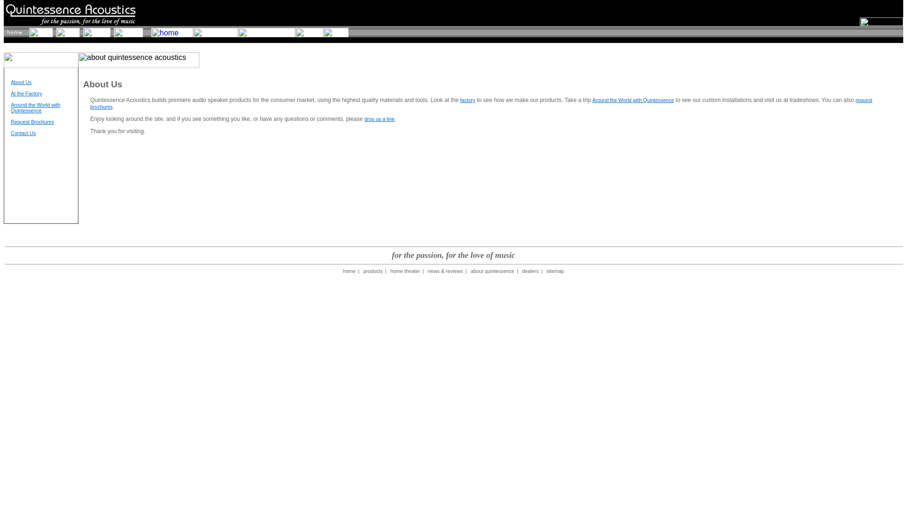 The width and height of the screenshot is (907, 510). What do you see at coordinates (530, 271) in the screenshot?
I see `dealers` at bounding box center [530, 271].